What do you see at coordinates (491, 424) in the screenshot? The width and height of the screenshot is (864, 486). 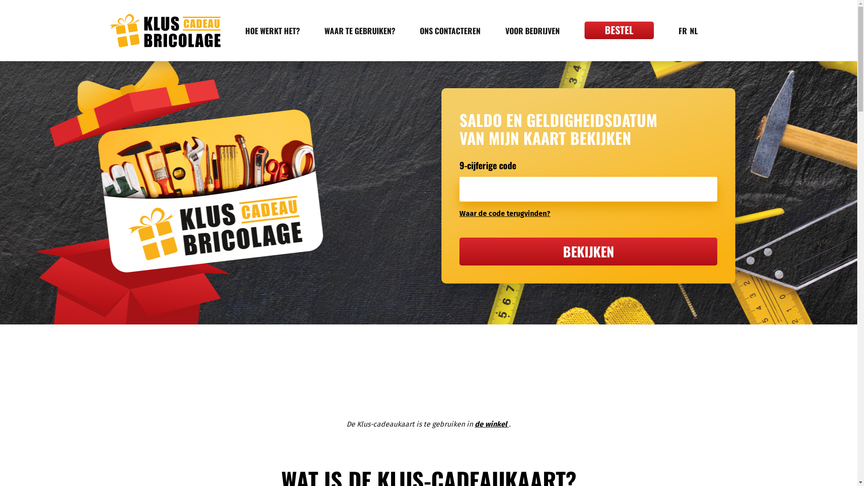 I see `de winkel` at bounding box center [491, 424].